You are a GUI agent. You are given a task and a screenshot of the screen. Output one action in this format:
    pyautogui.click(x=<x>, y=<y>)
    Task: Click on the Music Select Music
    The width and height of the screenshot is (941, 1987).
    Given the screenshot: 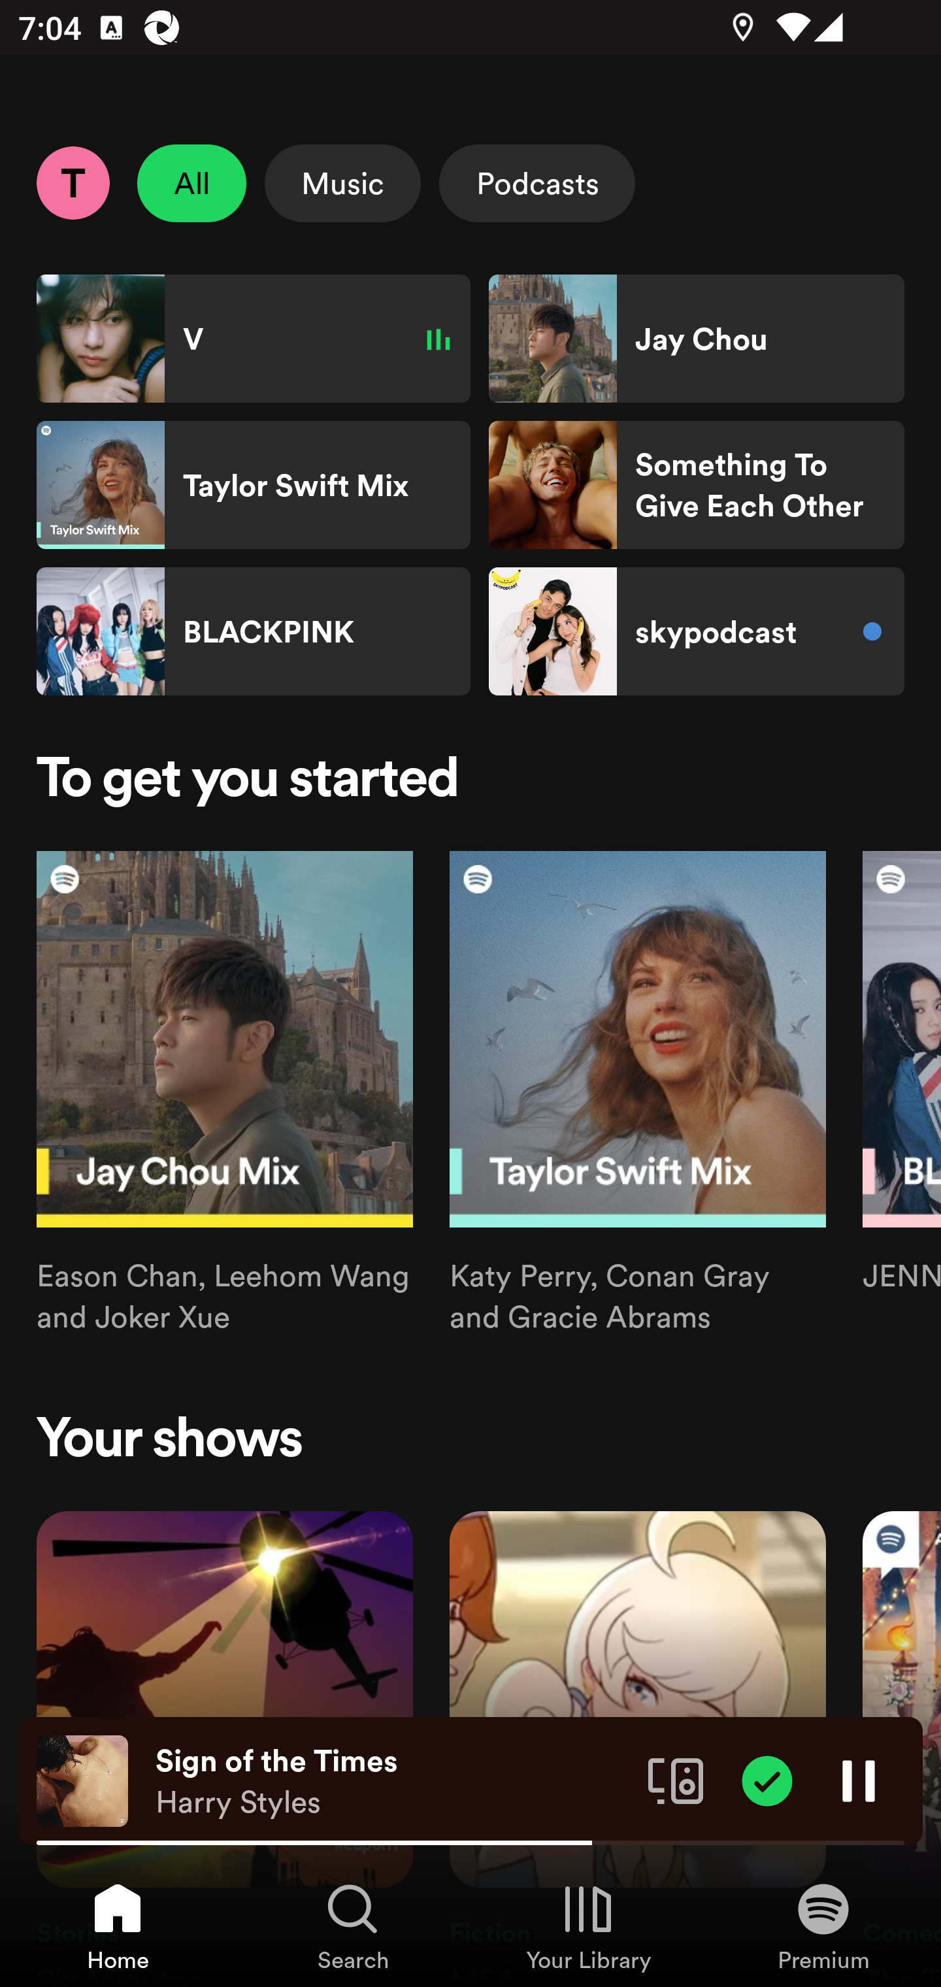 What is the action you would take?
    pyautogui.click(x=342, y=183)
    